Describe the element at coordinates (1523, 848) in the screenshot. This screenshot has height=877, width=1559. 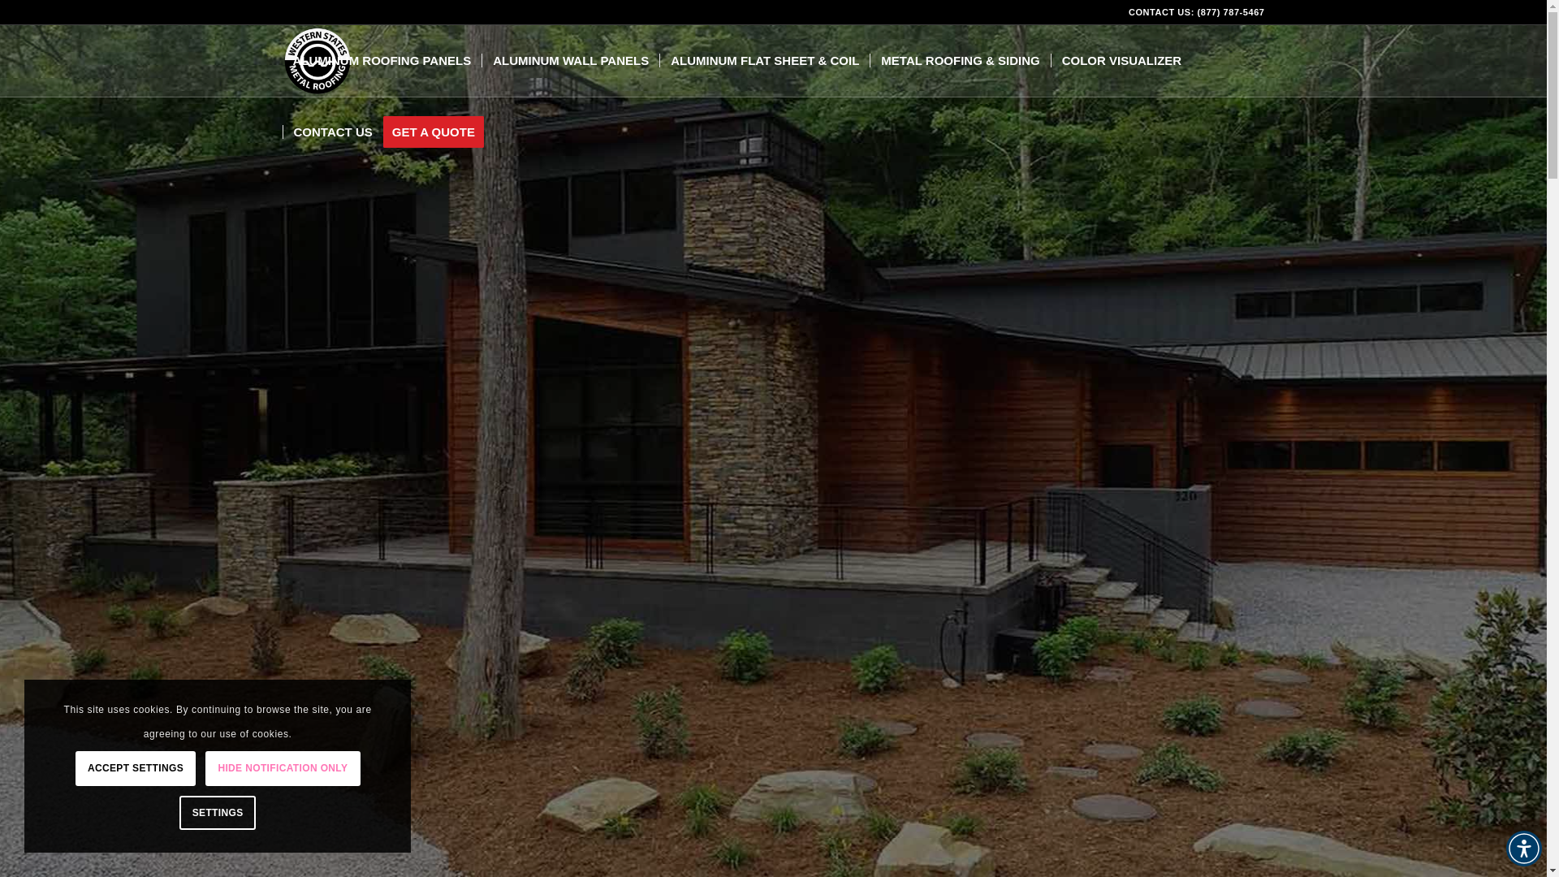
I see `Accessibility Menu` at that location.